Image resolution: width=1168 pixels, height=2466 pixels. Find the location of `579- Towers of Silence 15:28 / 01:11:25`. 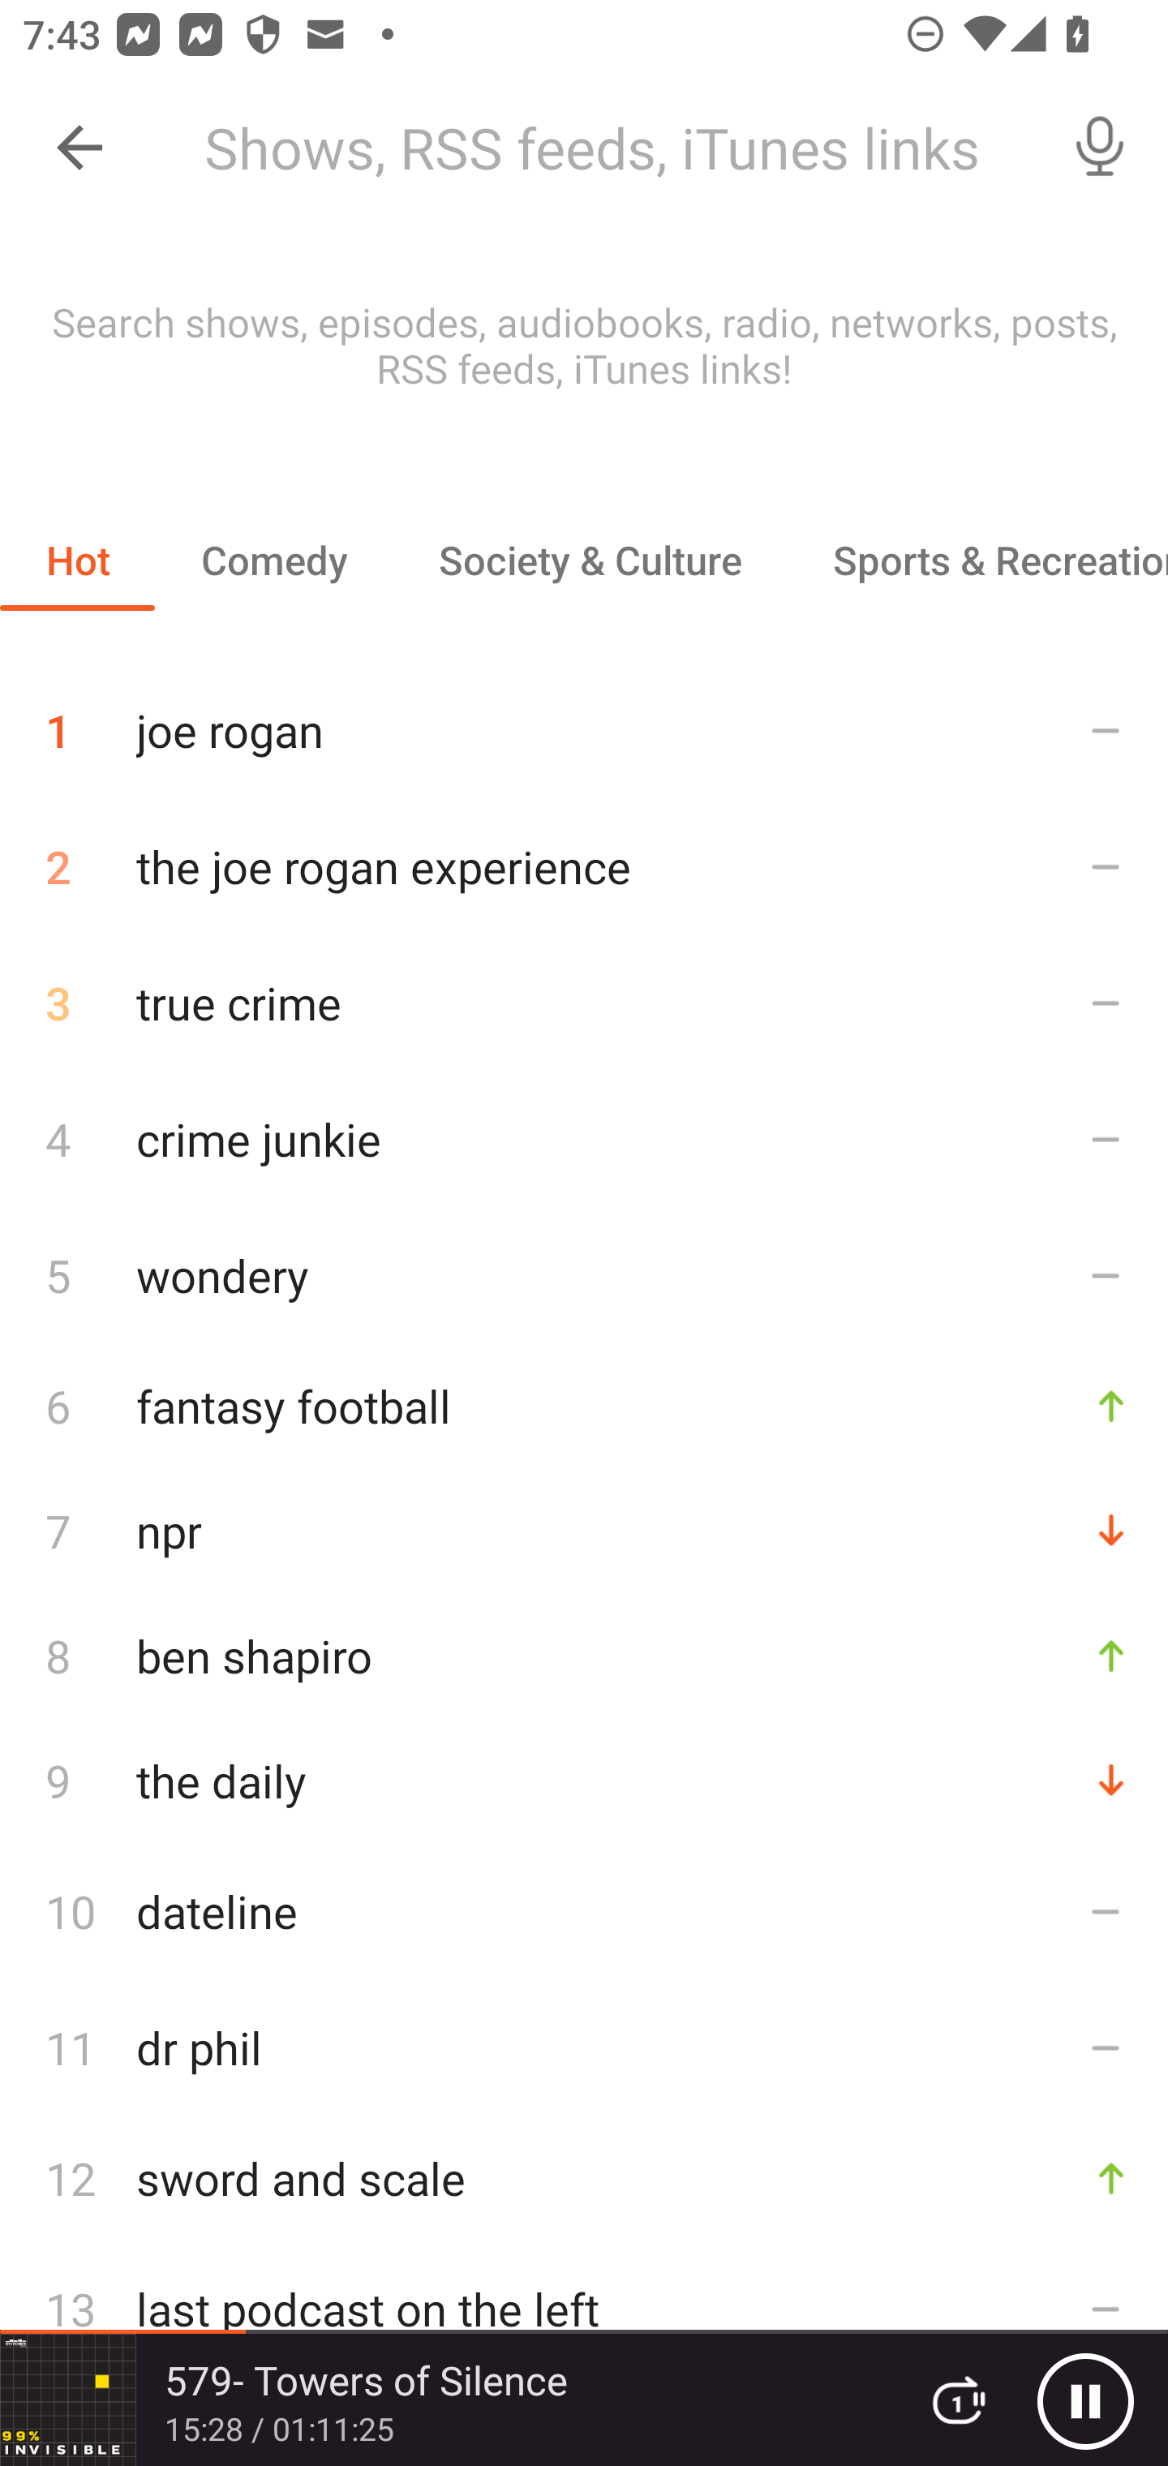

579- Towers of Silence 15:28 / 01:11:25 is located at coordinates (444, 2399).